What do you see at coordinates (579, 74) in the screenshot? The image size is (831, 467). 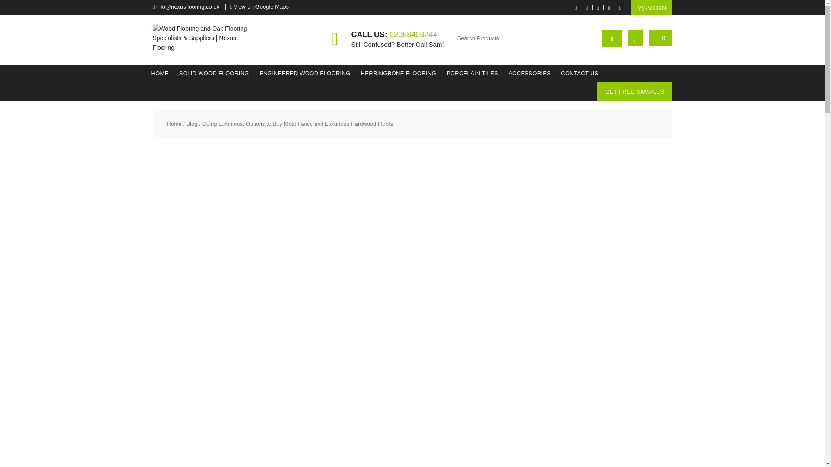 I see `CONTACT US` at bounding box center [579, 74].